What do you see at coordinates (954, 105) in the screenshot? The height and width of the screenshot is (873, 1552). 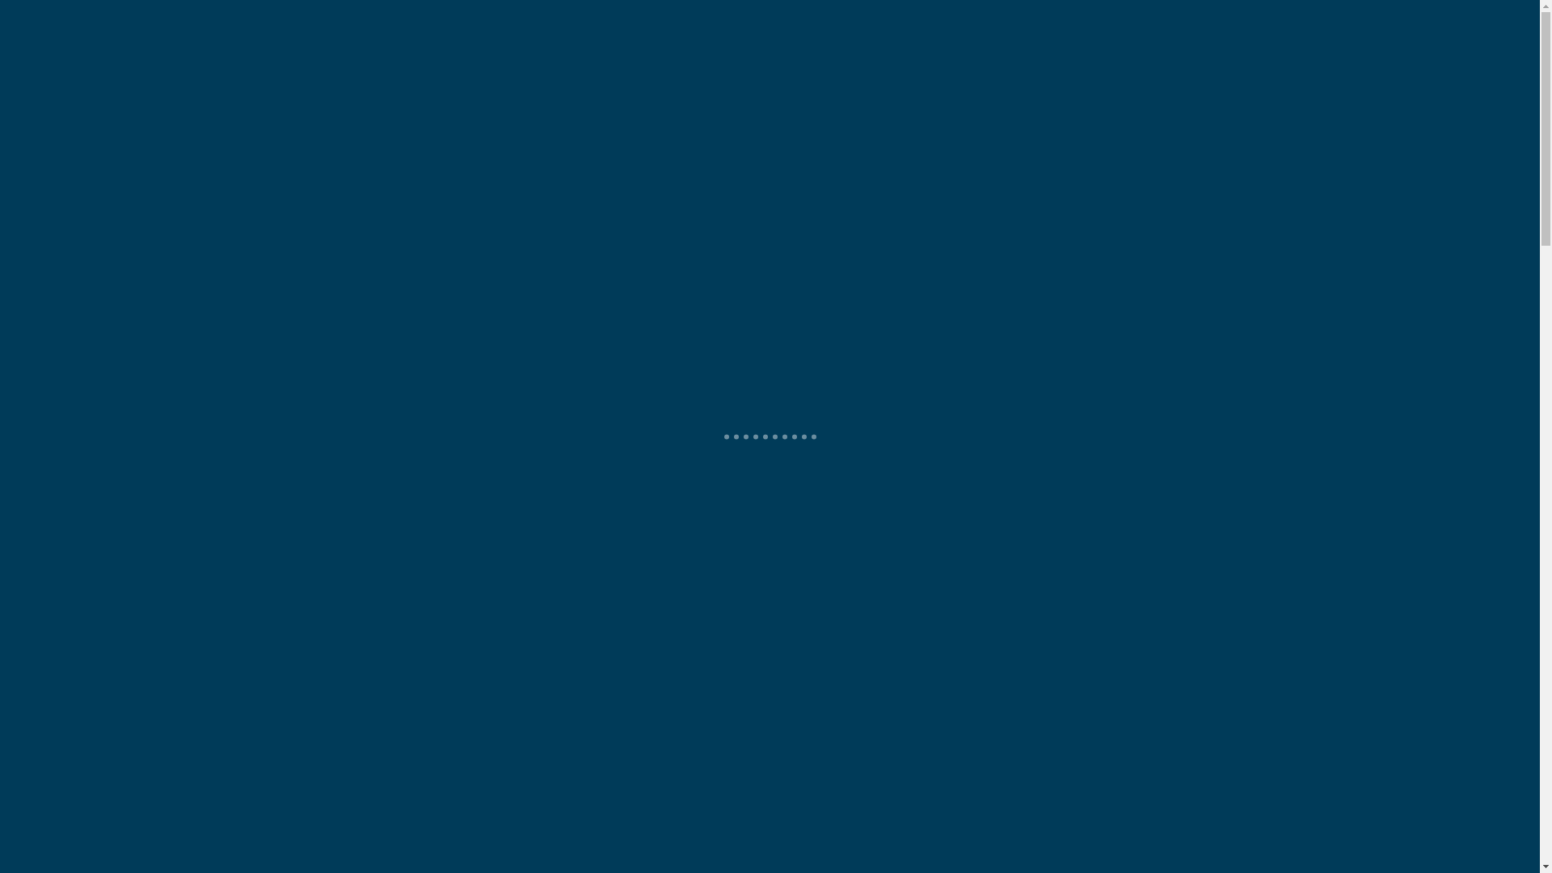 I see `Transaktionen` at bounding box center [954, 105].